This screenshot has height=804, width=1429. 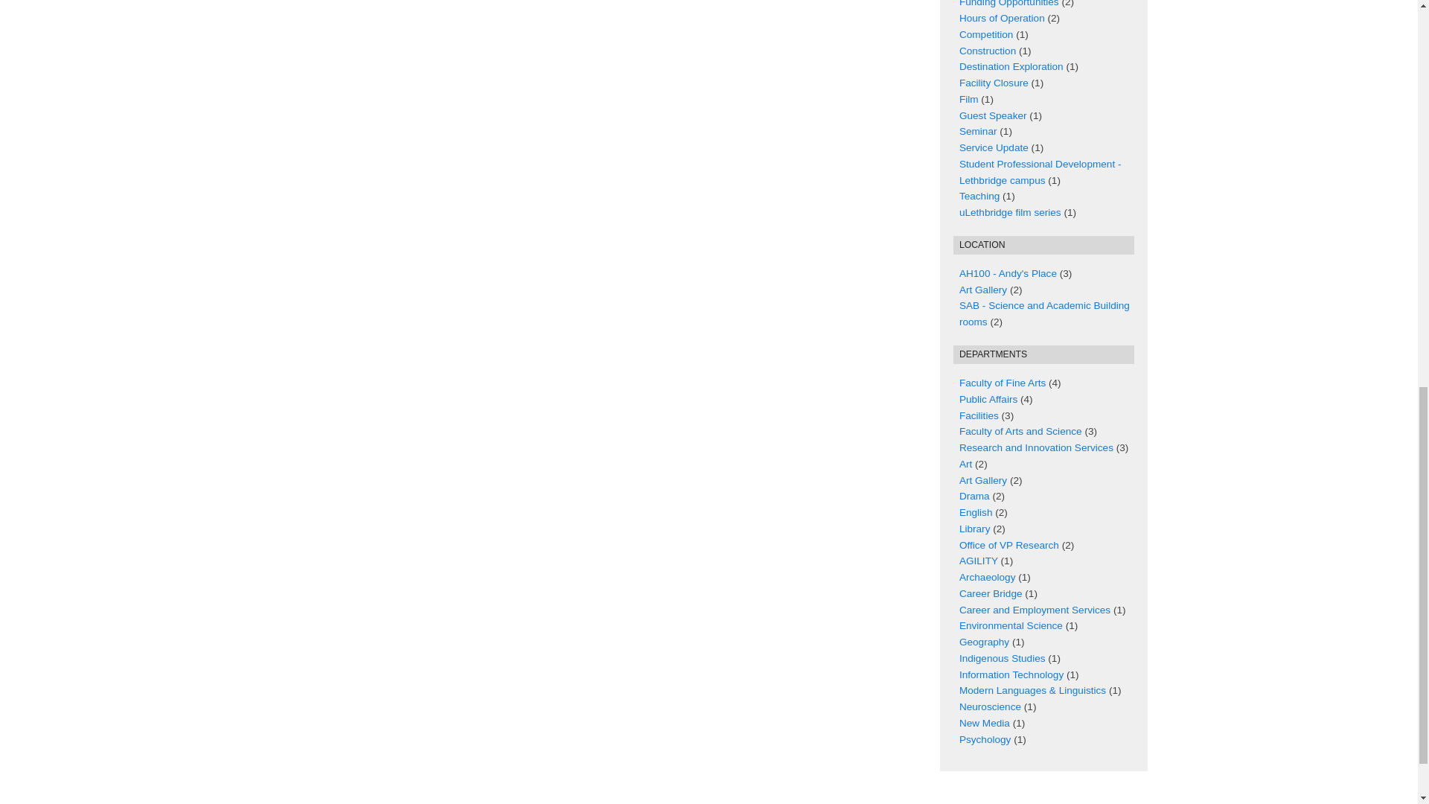 What do you see at coordinates (979, 196) in the screenshot?
I see `Teaching` at bounding box center [979, 196].